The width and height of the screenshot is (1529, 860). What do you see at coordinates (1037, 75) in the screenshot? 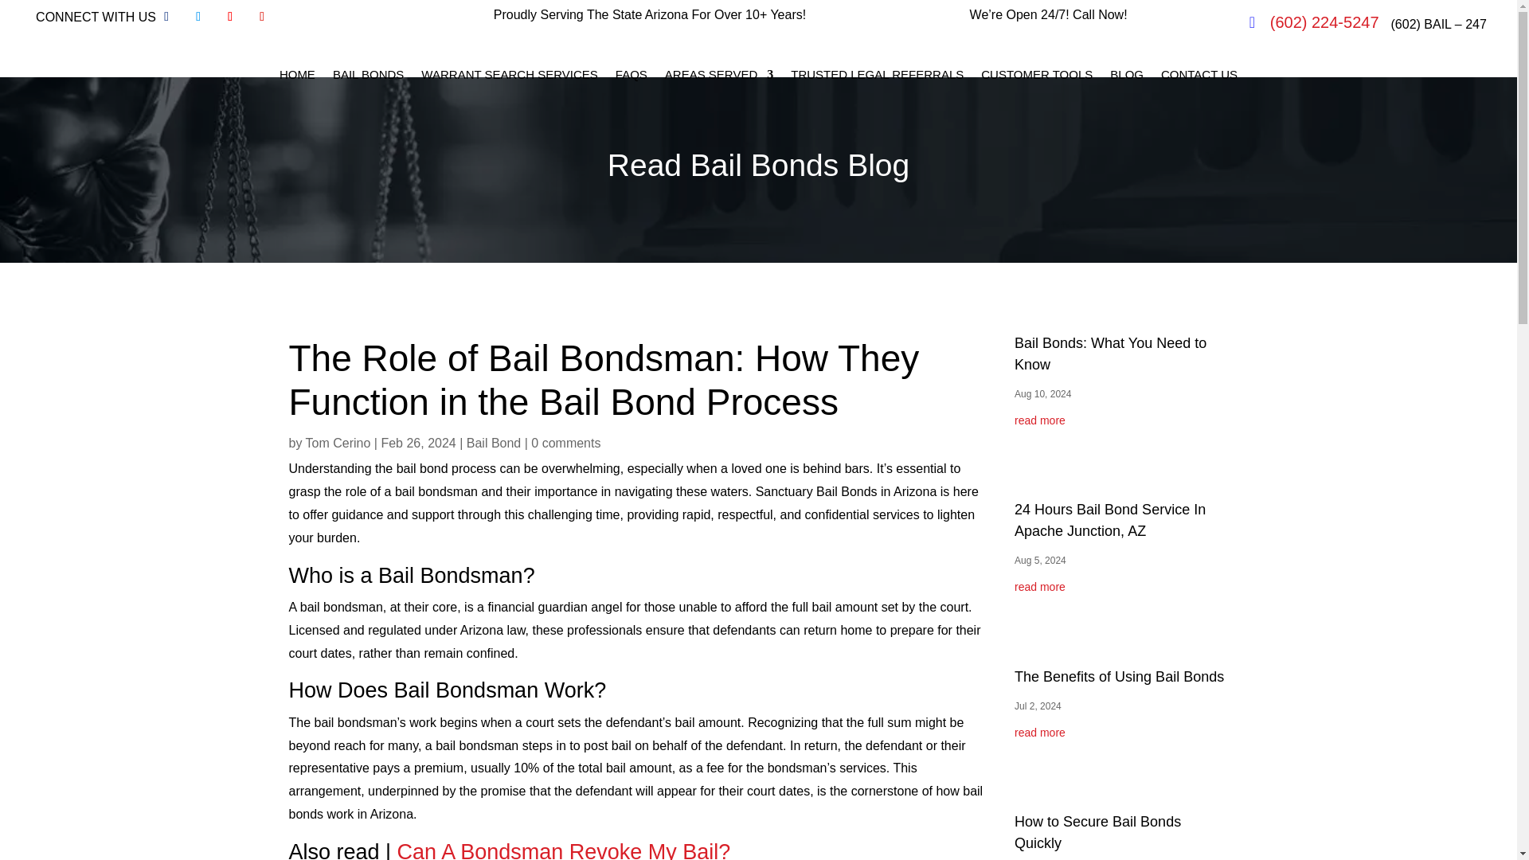
I see `Customer Tools` at bounding box center [1037, 75].